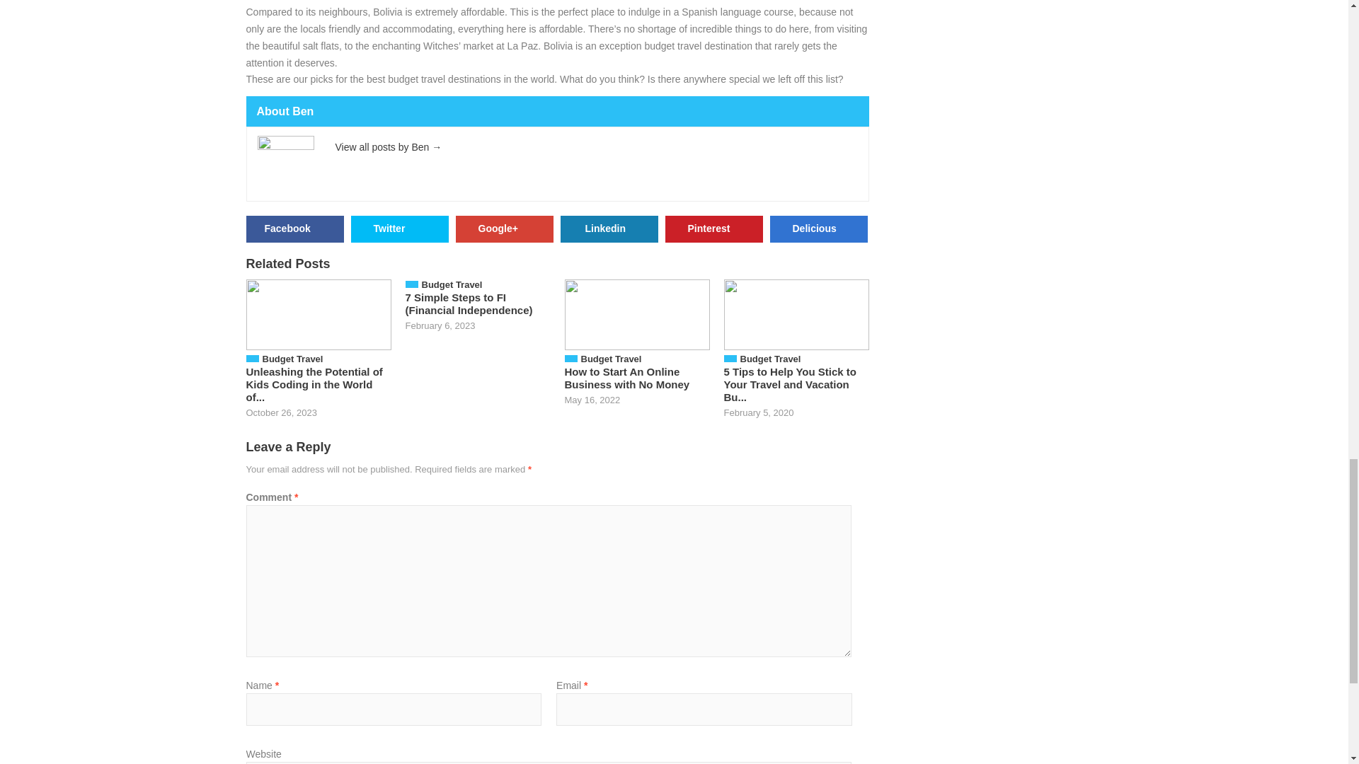 The image size is (1359, 764). I want to click on Pinterest, so click(713, 229).